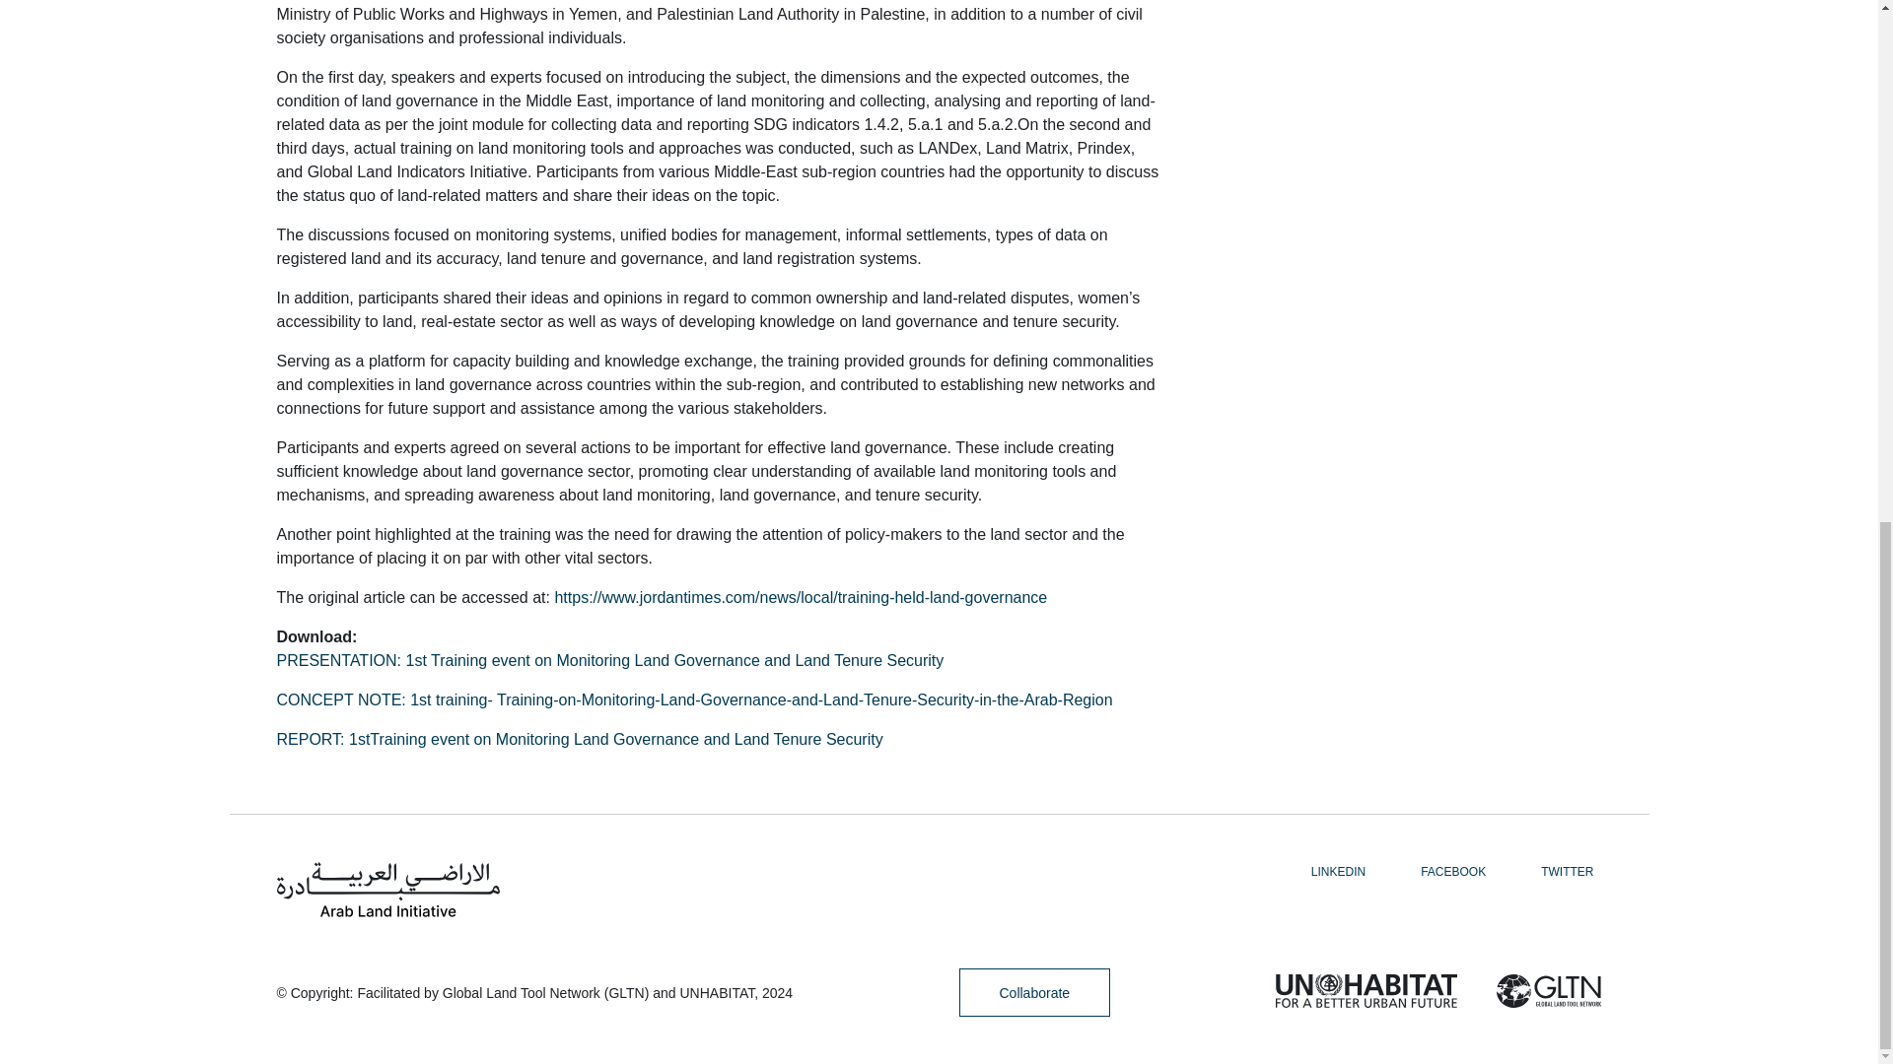 This screenshot has width=1893, height=1064. I want to click on Home, so click(387, 889).